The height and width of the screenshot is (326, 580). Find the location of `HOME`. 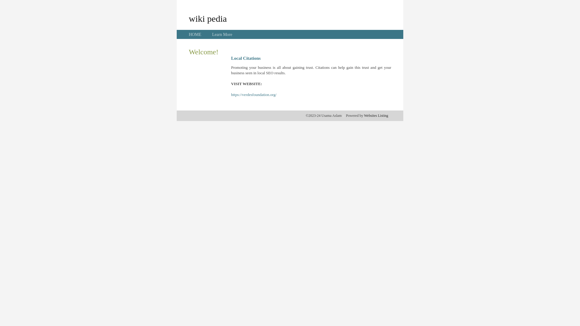

HOME is located at coordinates (195, 34).